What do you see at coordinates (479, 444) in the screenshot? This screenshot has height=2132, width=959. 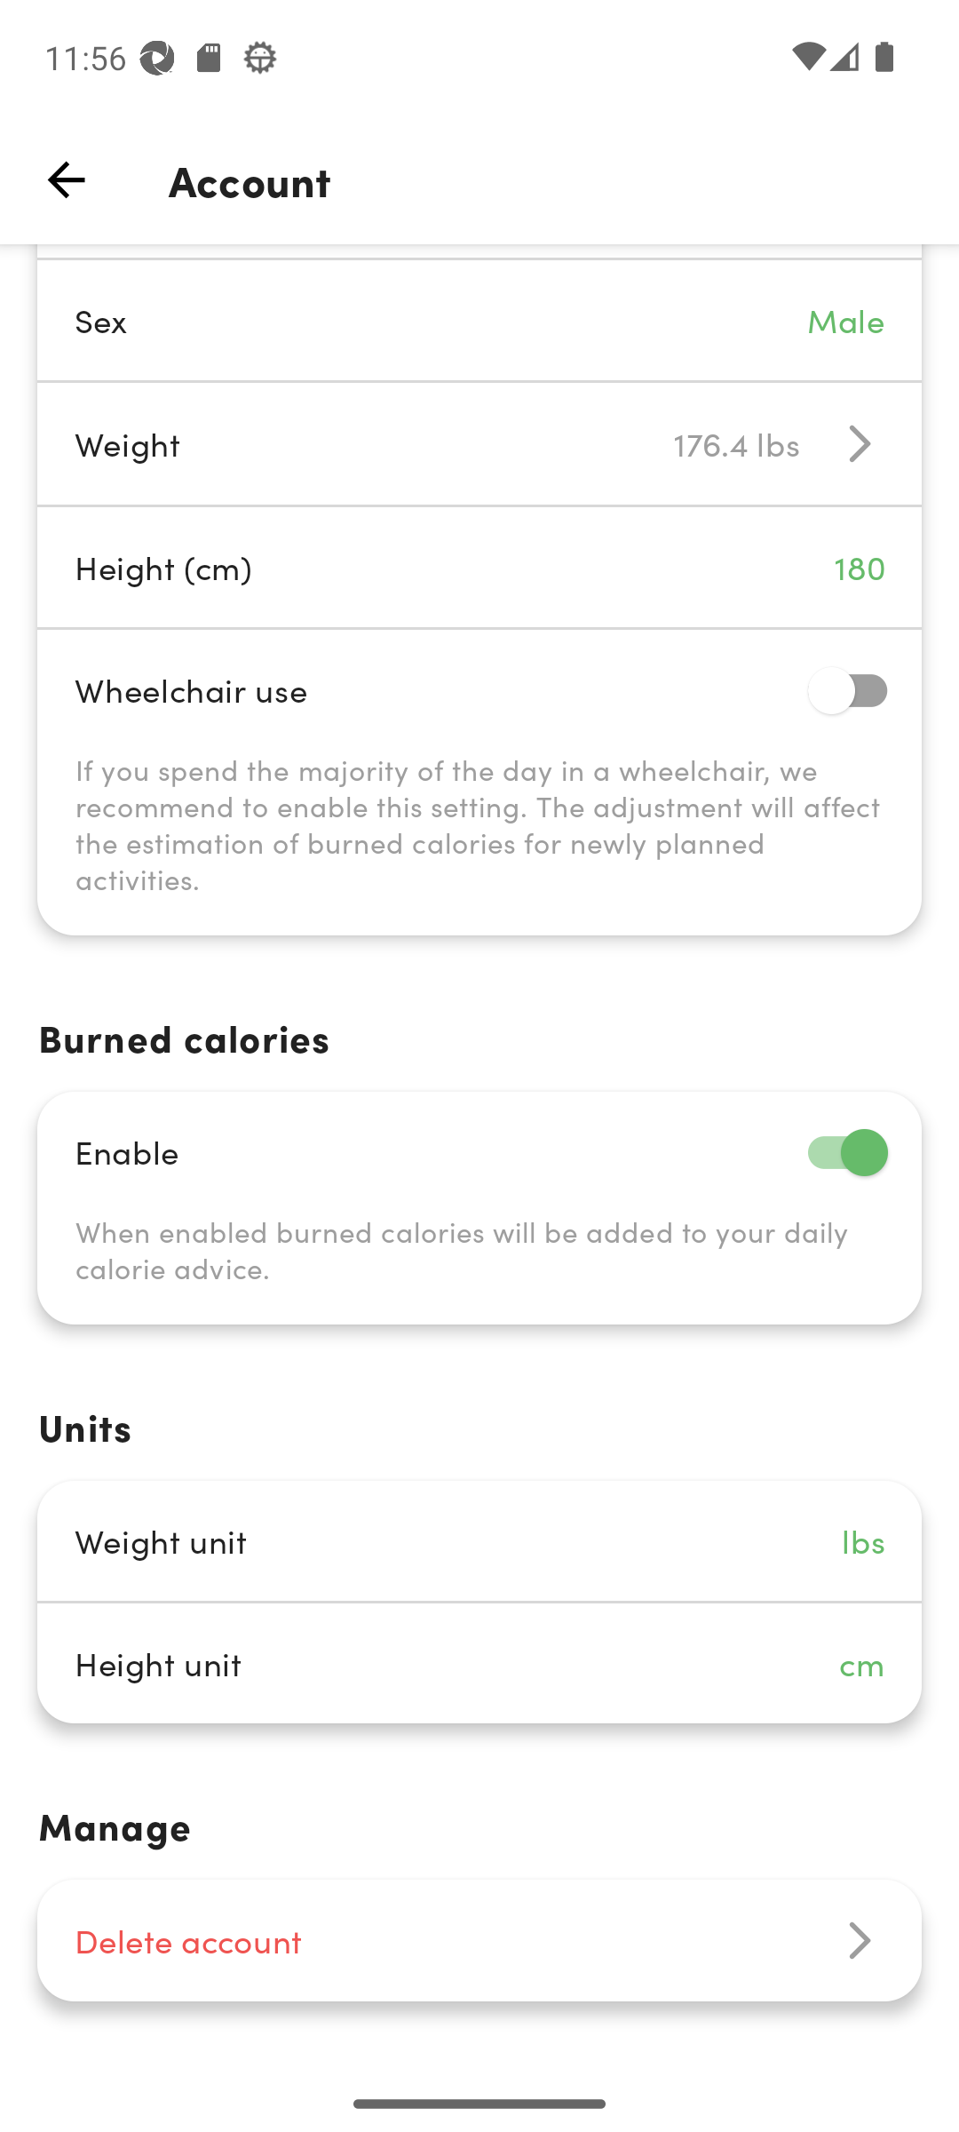 I see `Weight 176.4 lbs` at bounding box center [479, 444].